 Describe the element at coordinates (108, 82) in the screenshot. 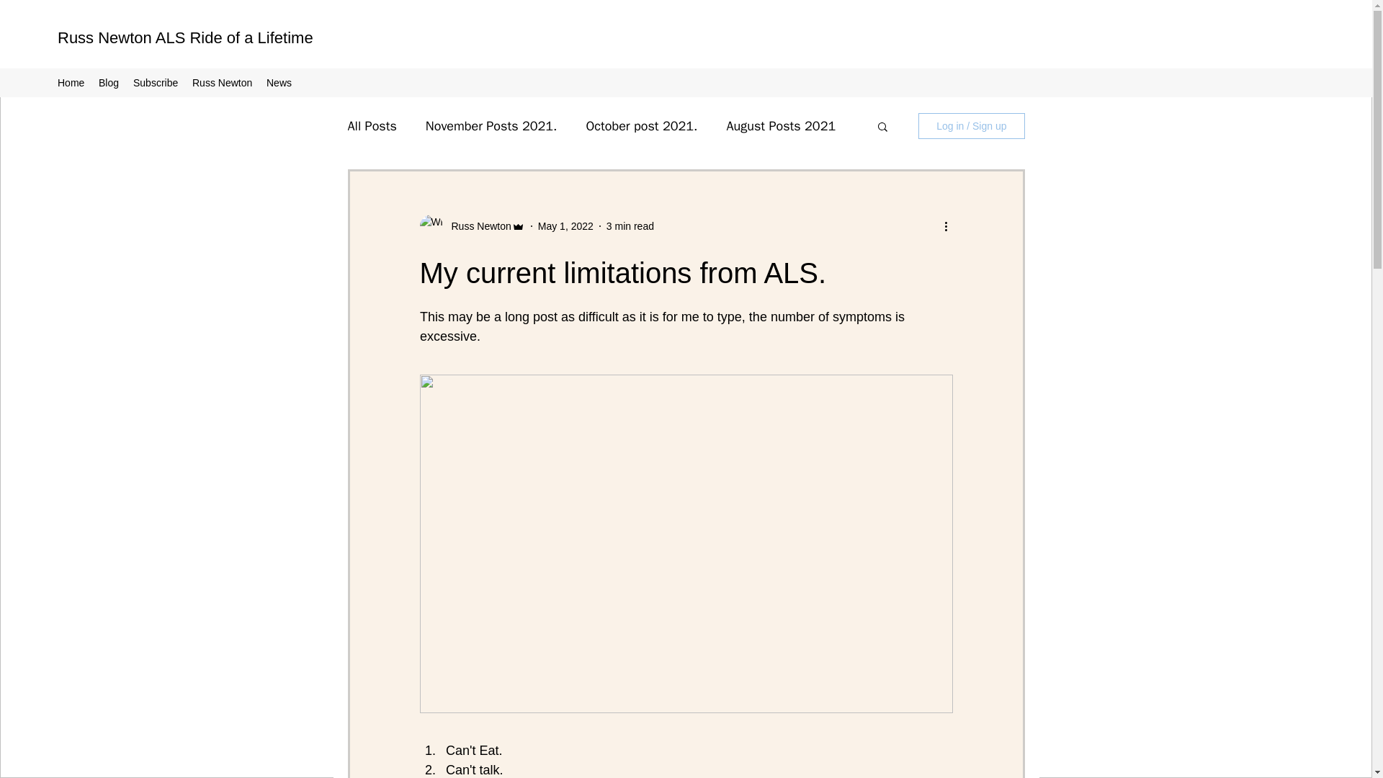

I see `Blog` at that location.